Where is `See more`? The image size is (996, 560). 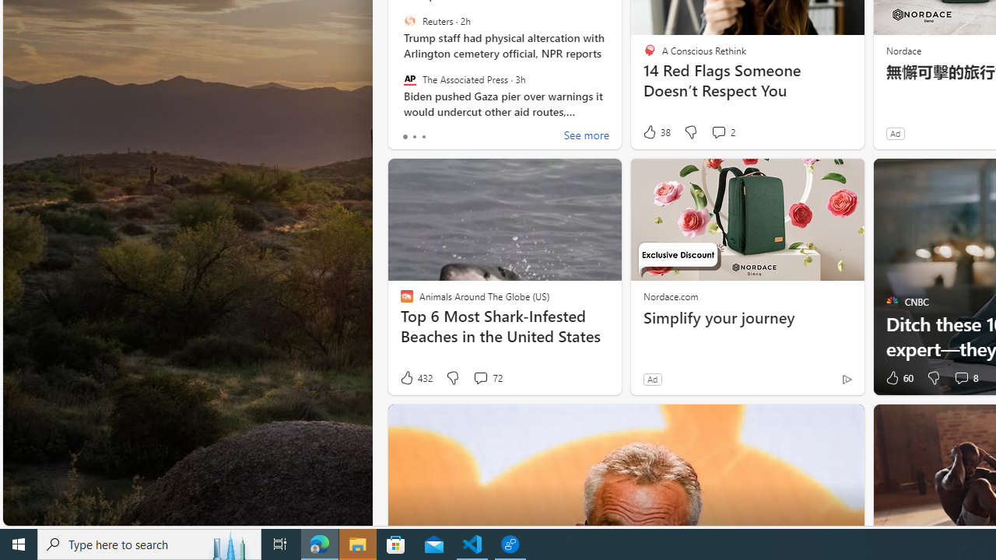 See more is located at coordinates (587, 137).